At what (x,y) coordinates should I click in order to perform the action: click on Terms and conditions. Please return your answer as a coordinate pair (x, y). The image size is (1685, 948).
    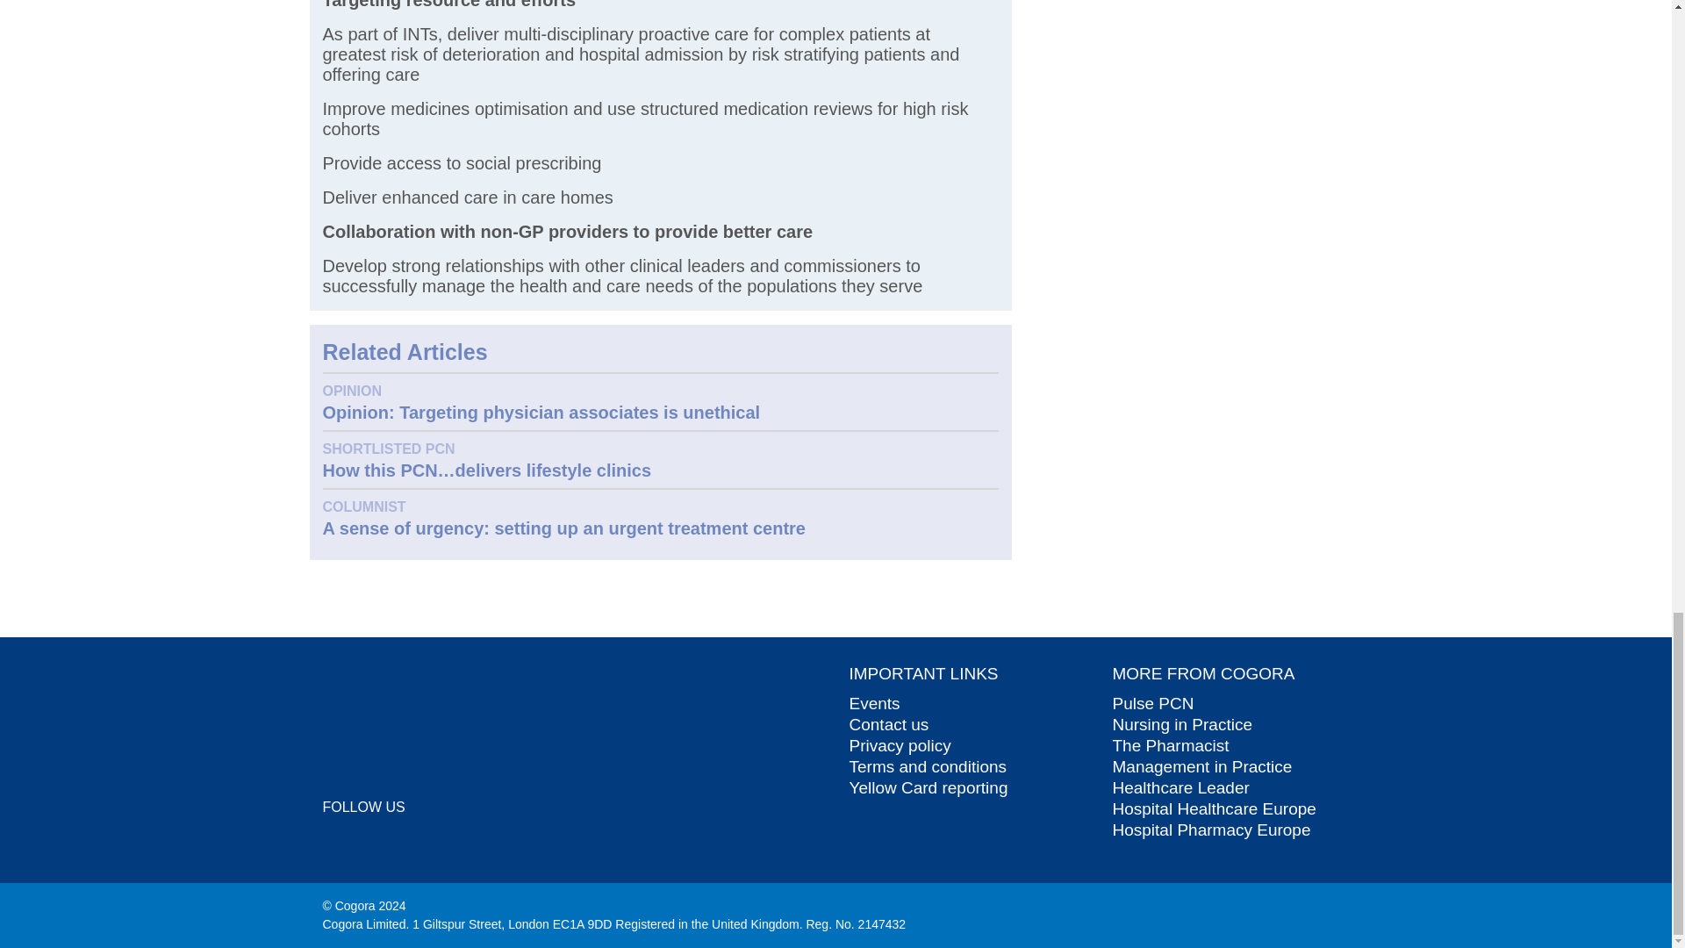
    Looking at the image, I should click on (929, 766).